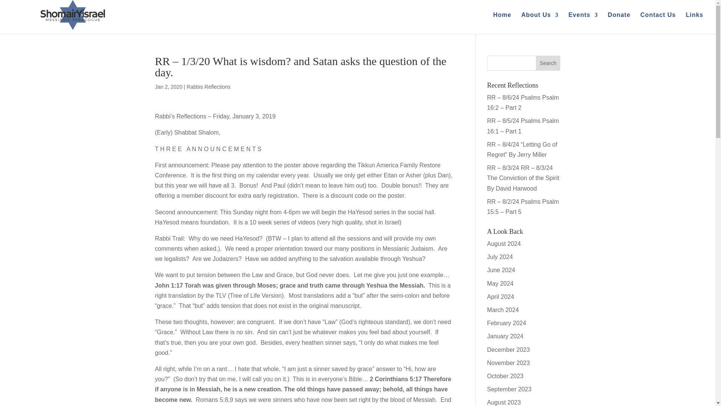  I want to click on May 2024, so click(500, 283).